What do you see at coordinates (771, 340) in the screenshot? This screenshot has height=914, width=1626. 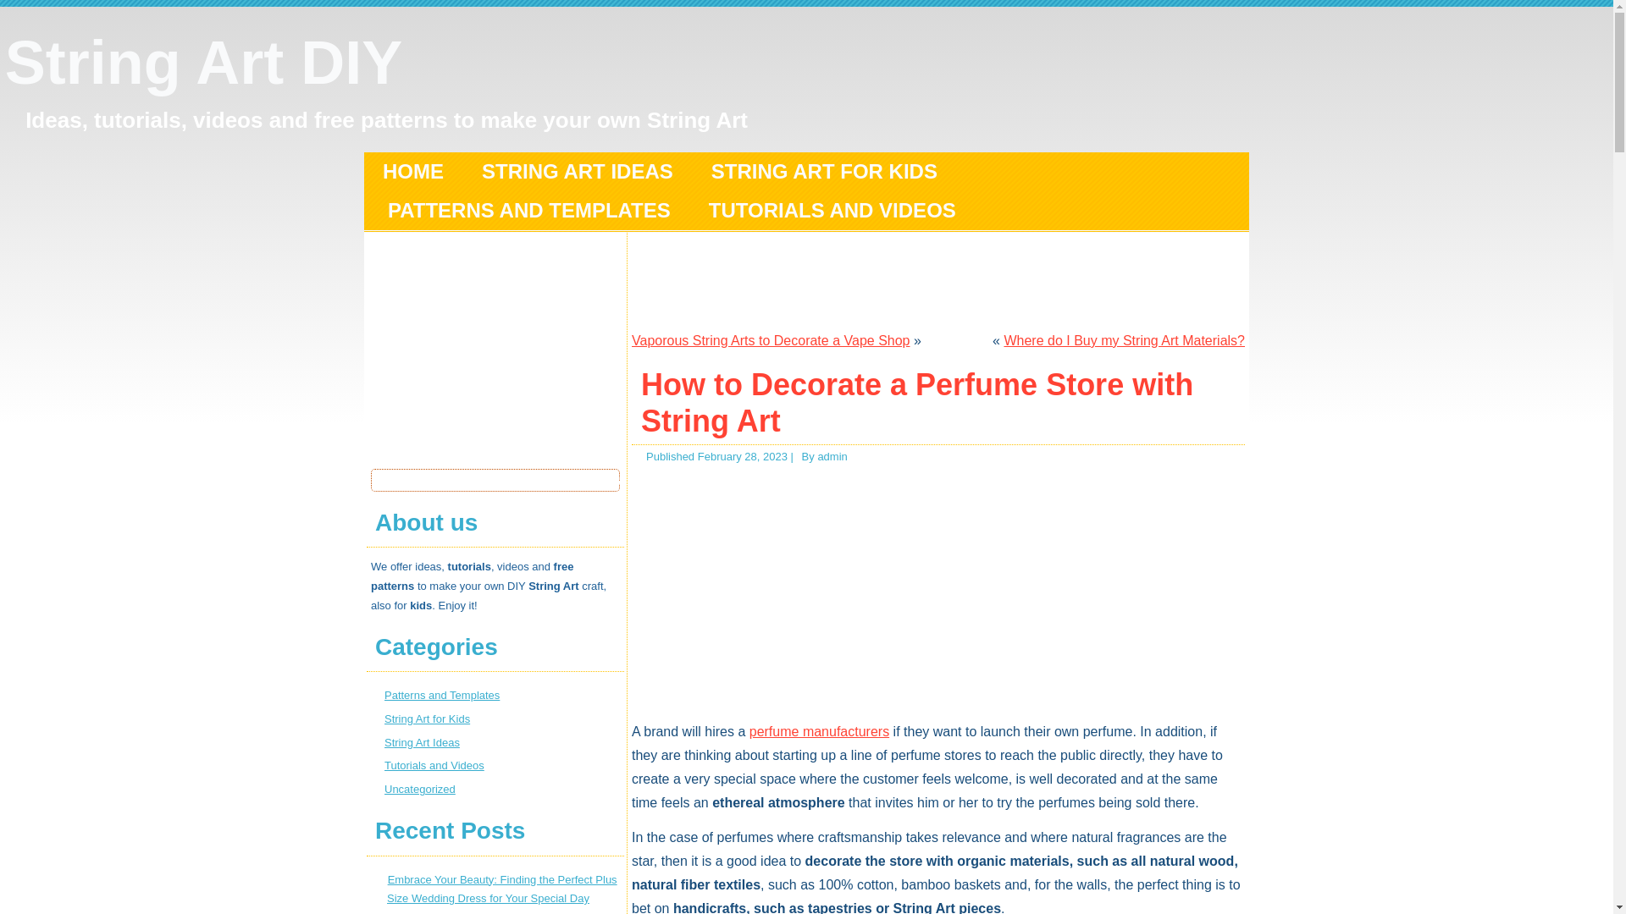 I see `Vaporous String Arts to Decorate a Vape Shop` at bounding box center [771, 340].